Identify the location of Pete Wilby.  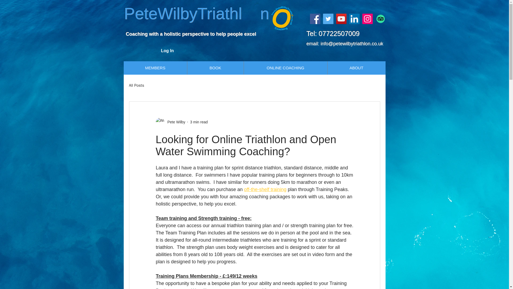
(175, 122).